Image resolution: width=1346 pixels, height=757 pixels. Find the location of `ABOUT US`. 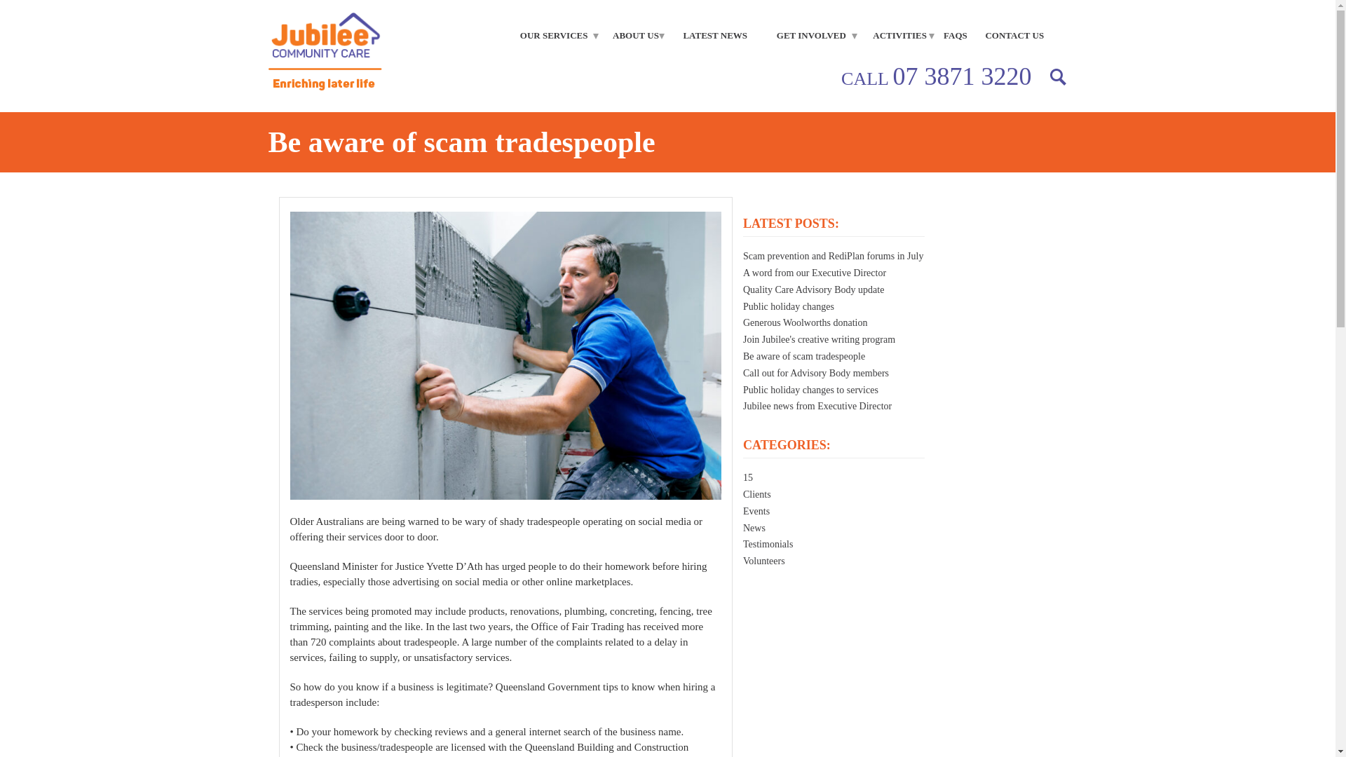

ABOUT US is located at coordinates (636, 36).